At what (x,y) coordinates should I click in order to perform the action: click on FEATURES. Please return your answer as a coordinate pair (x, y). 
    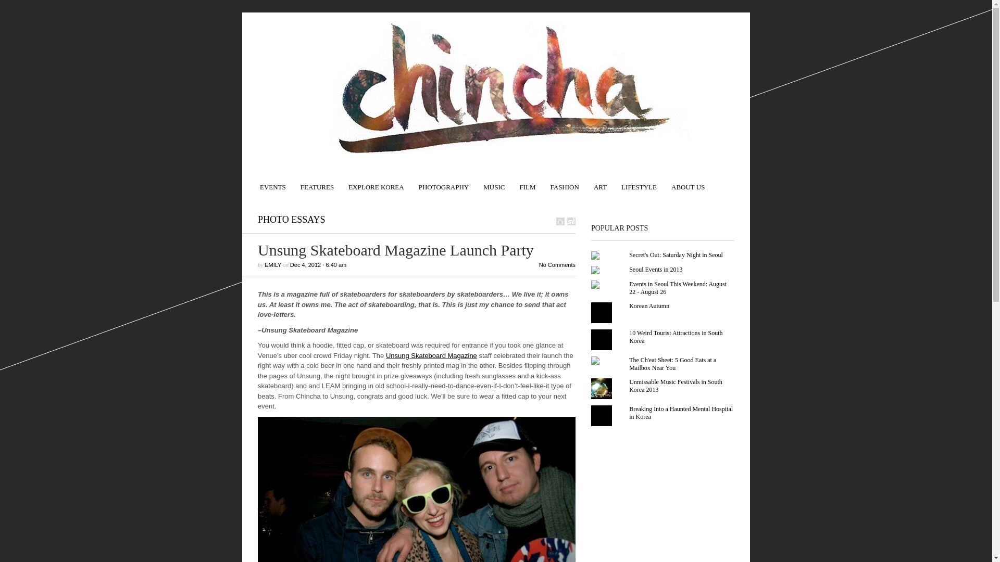
    Looking at the image, I should click on (317, 182).